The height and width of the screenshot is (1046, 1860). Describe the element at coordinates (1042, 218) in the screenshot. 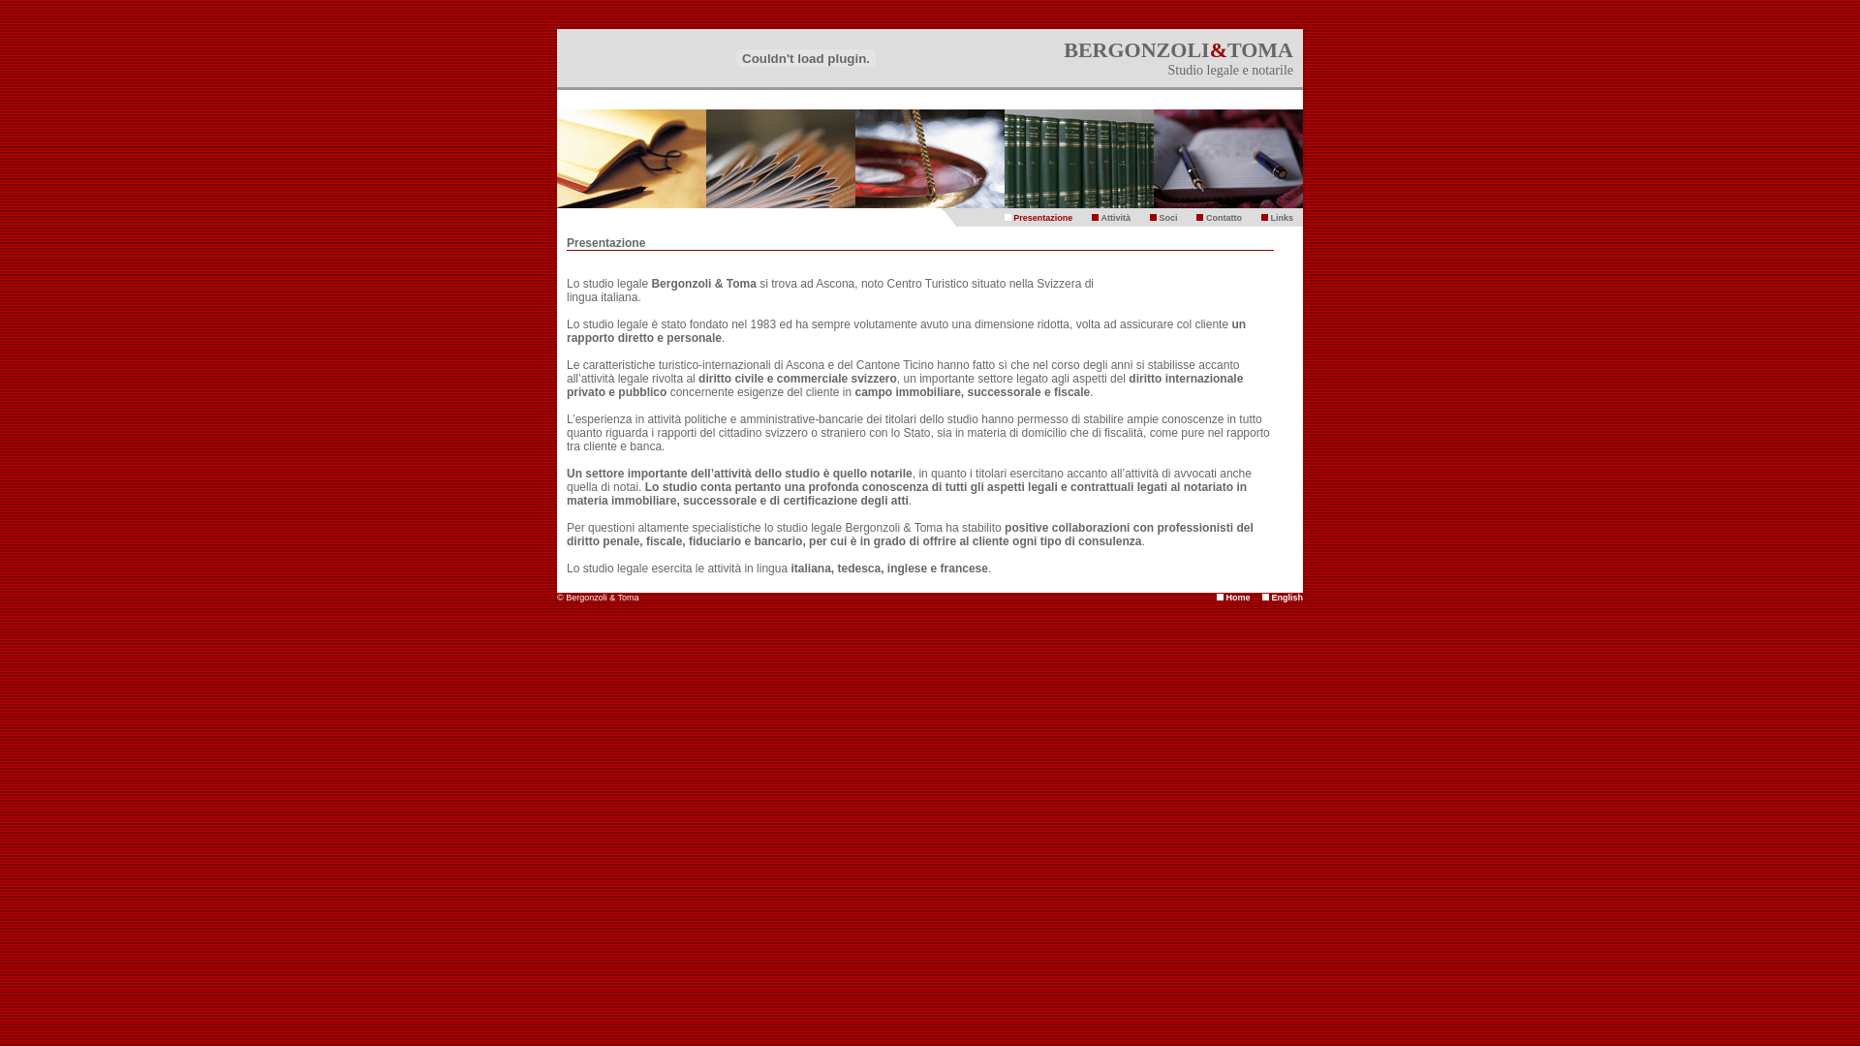

I see `Presentazione` at that location.